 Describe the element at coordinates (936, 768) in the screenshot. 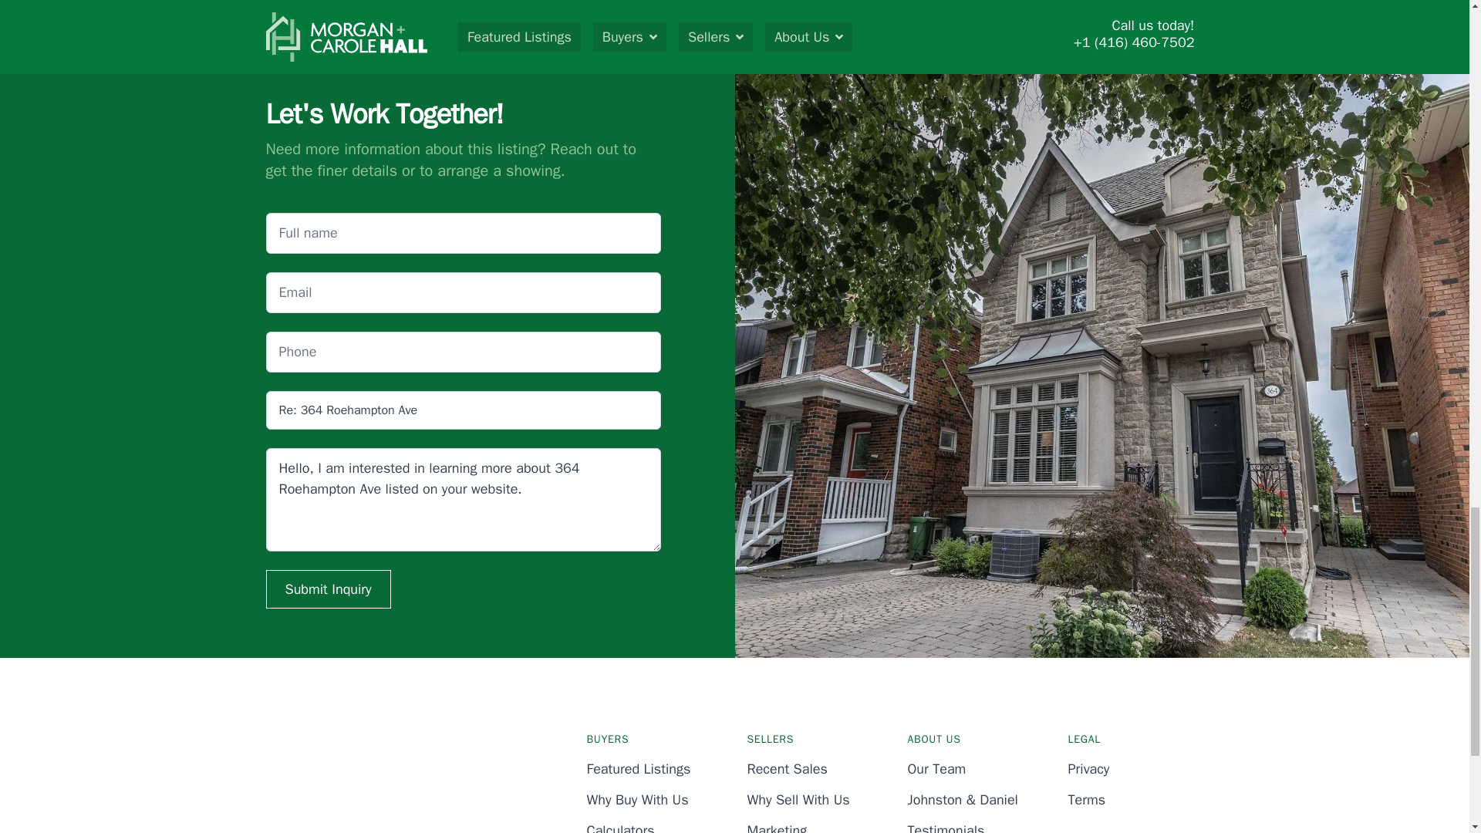

I see `Our Team` at that location.